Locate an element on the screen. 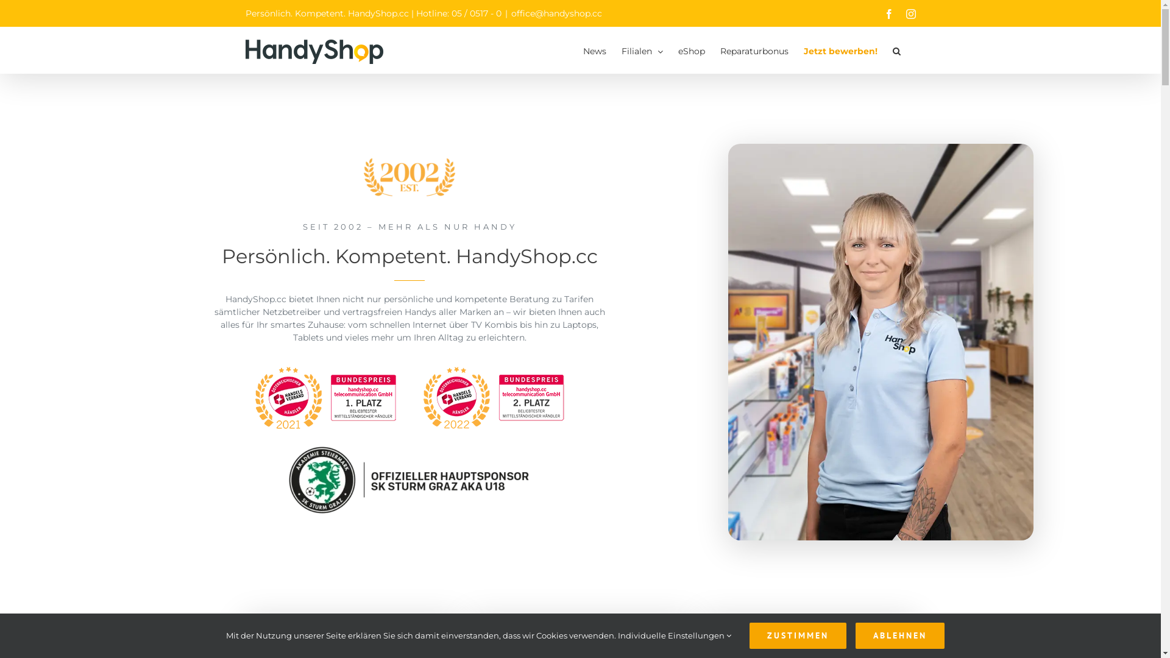 This screenshot has height=658, width=1170. Suche is located at coordinates (896, 50).